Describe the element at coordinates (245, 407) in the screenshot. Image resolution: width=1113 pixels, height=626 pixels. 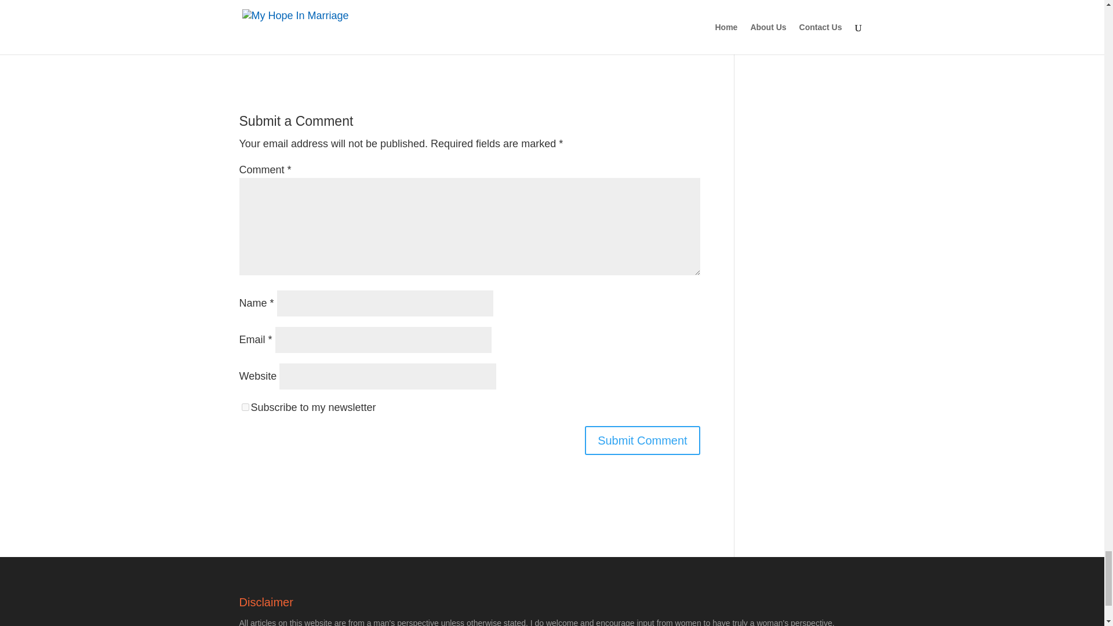
I see `yes` at that location.